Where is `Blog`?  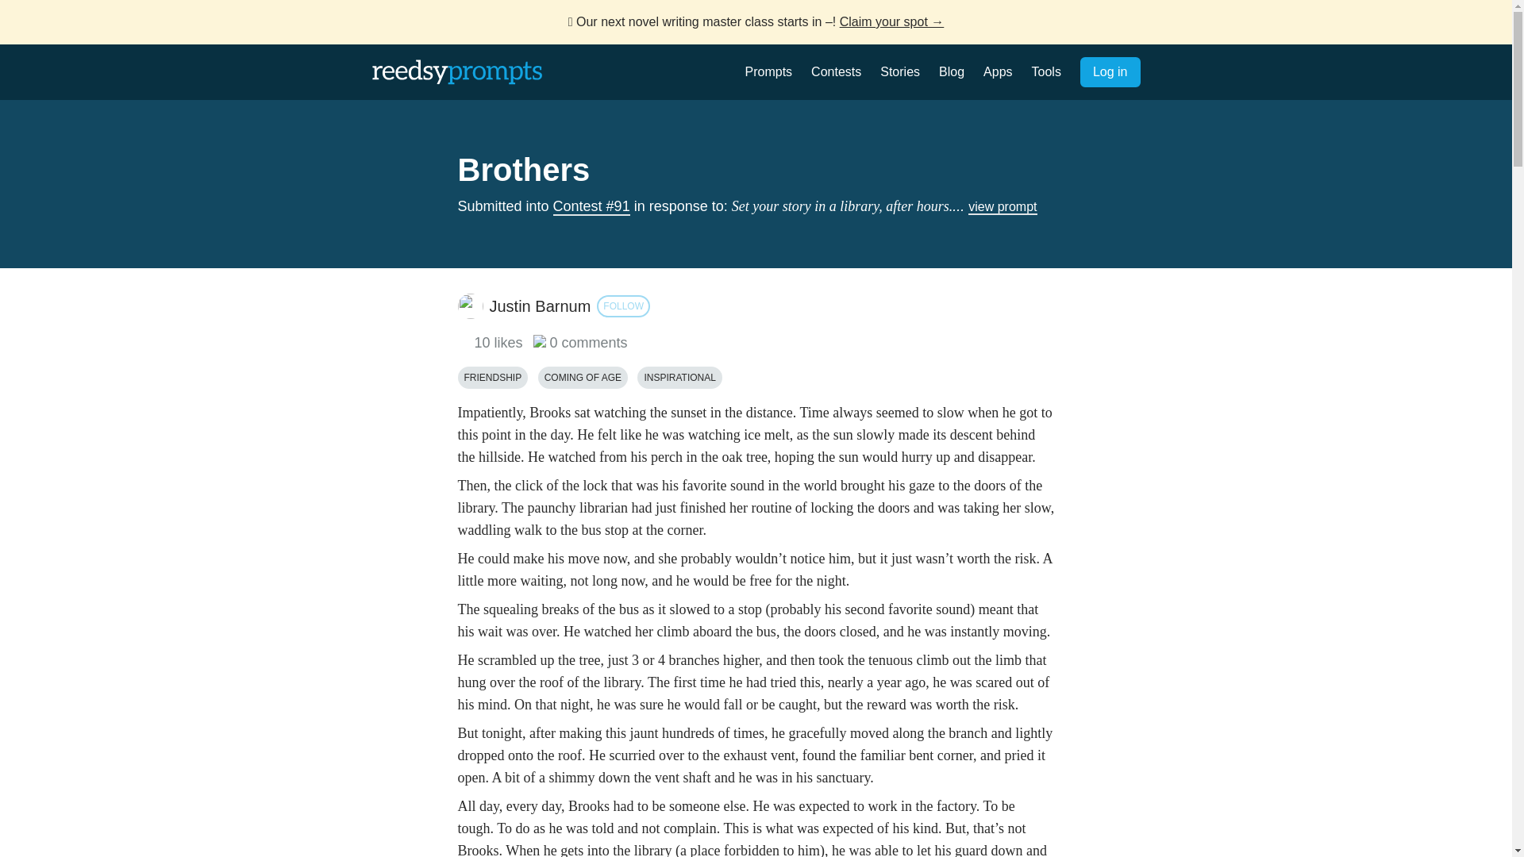 Blog is located at coordinates (951, 71).